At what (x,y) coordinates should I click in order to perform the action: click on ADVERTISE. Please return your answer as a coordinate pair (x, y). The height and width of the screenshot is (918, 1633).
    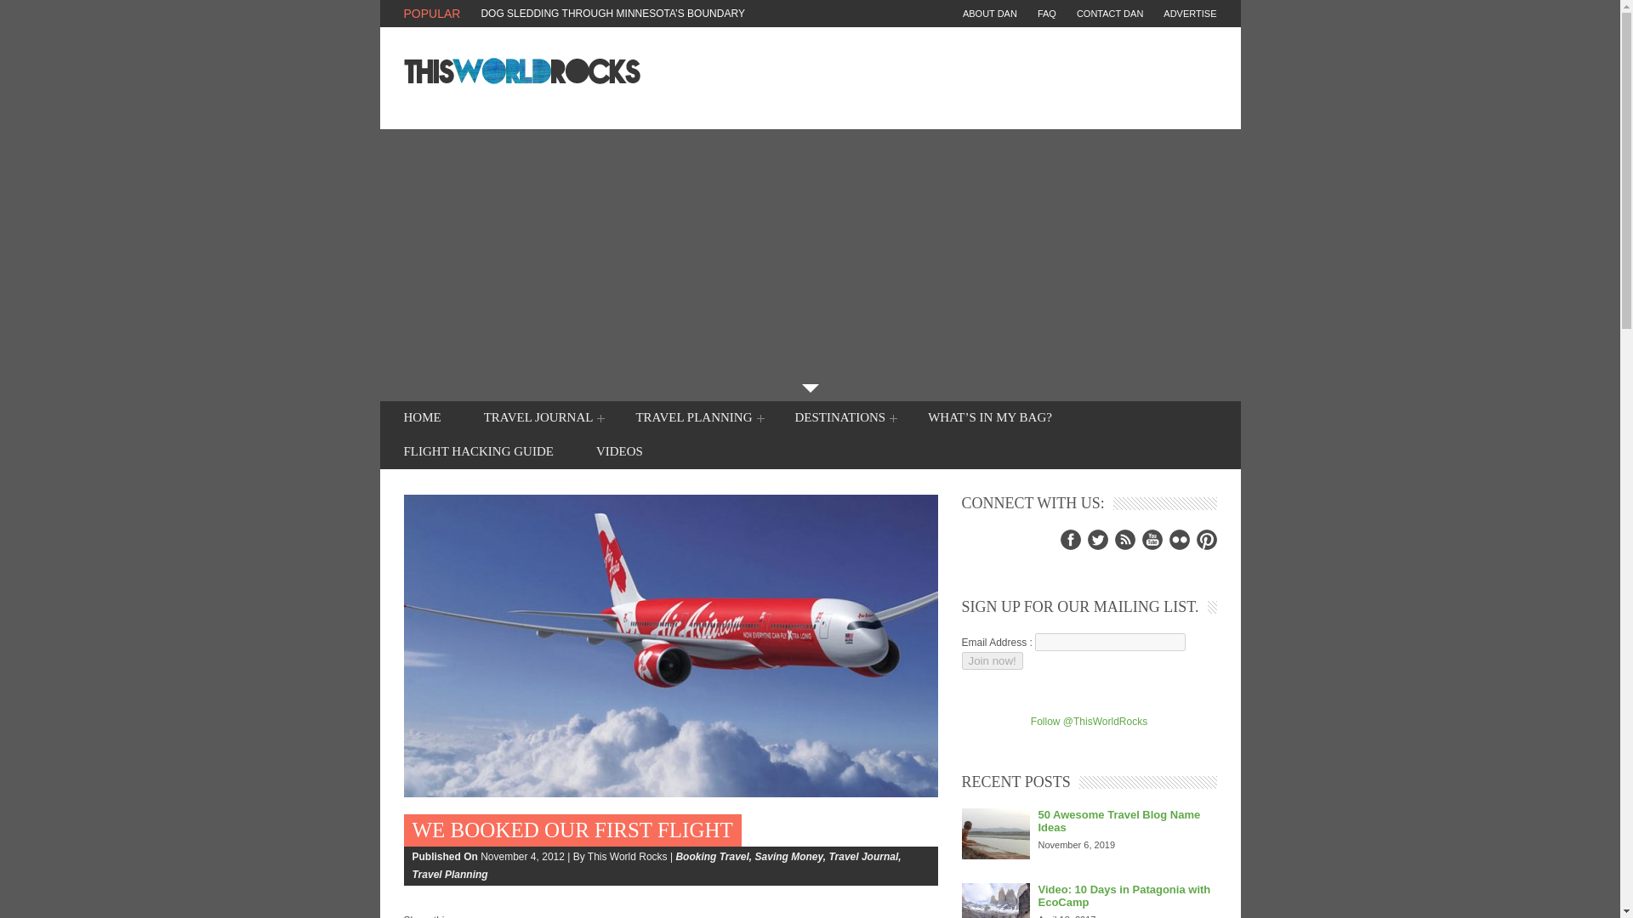
    Looking at the image, I should click on (1180, 14).